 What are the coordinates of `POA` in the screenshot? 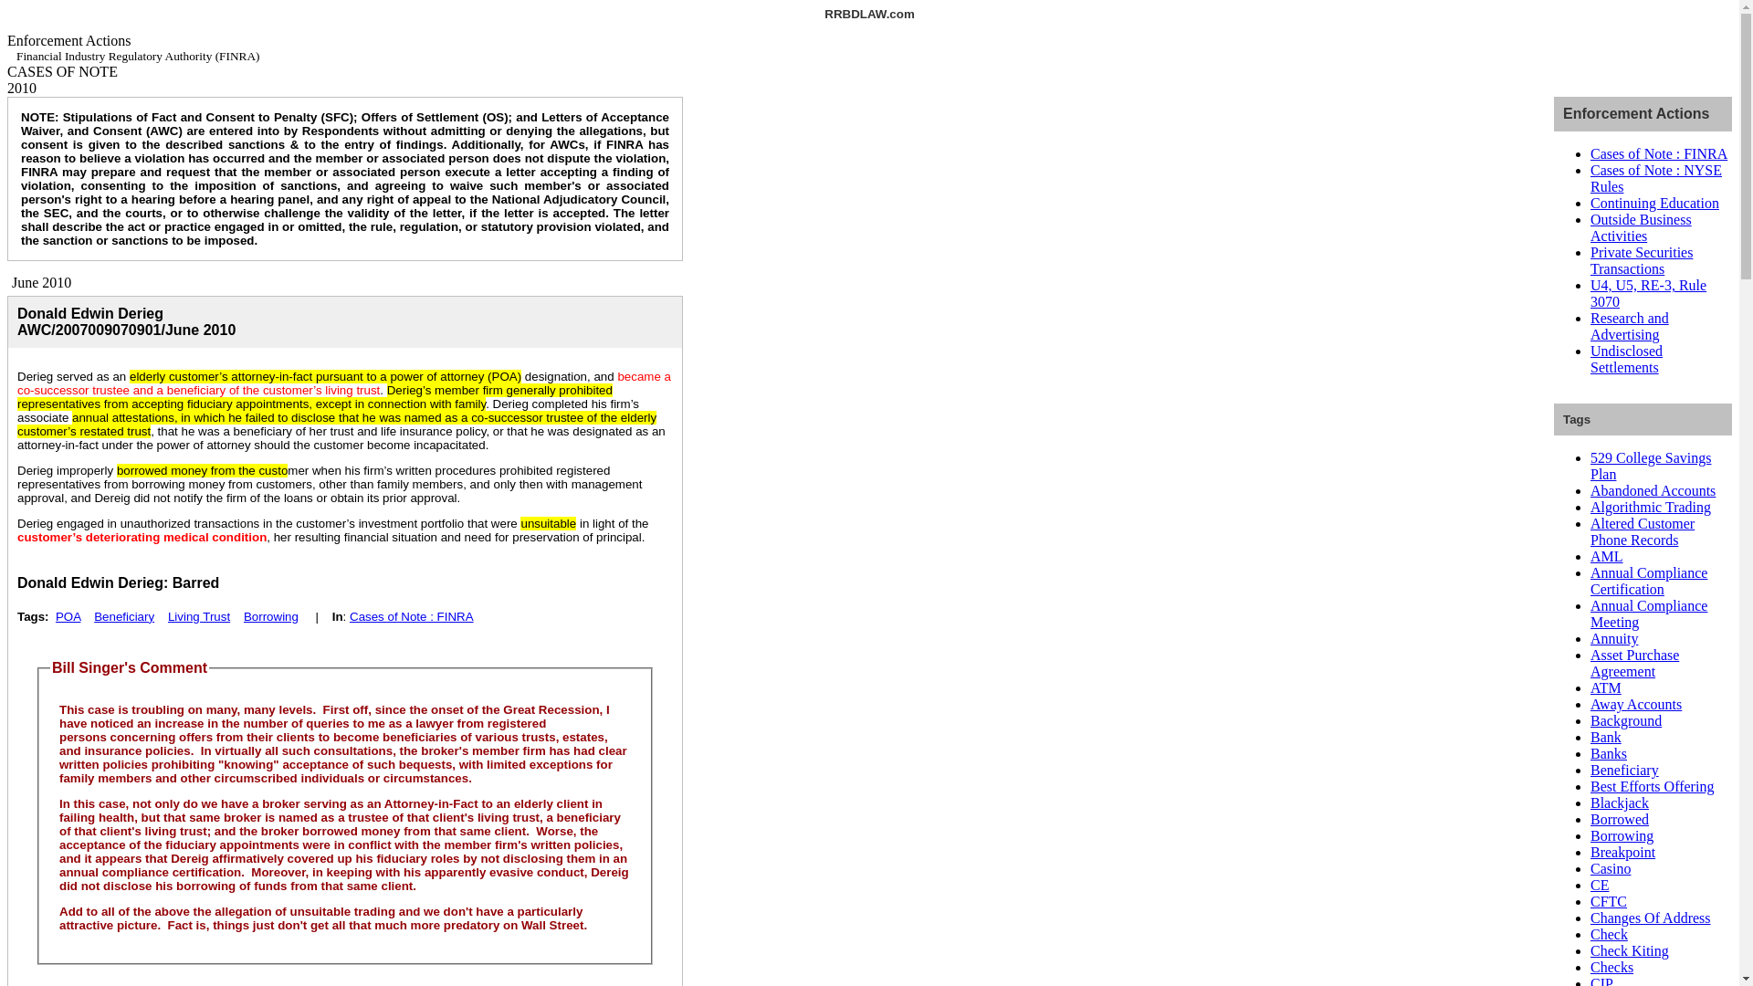 It's located at (68, 616).